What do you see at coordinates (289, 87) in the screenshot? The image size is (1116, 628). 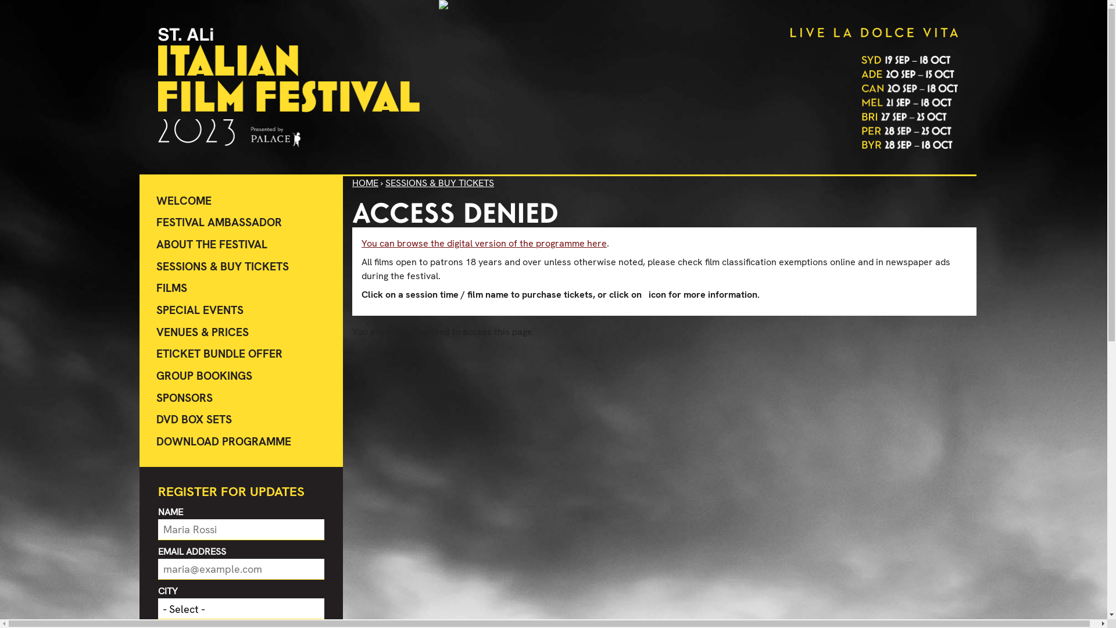 I see `Home` at bounding box center [289, 87].